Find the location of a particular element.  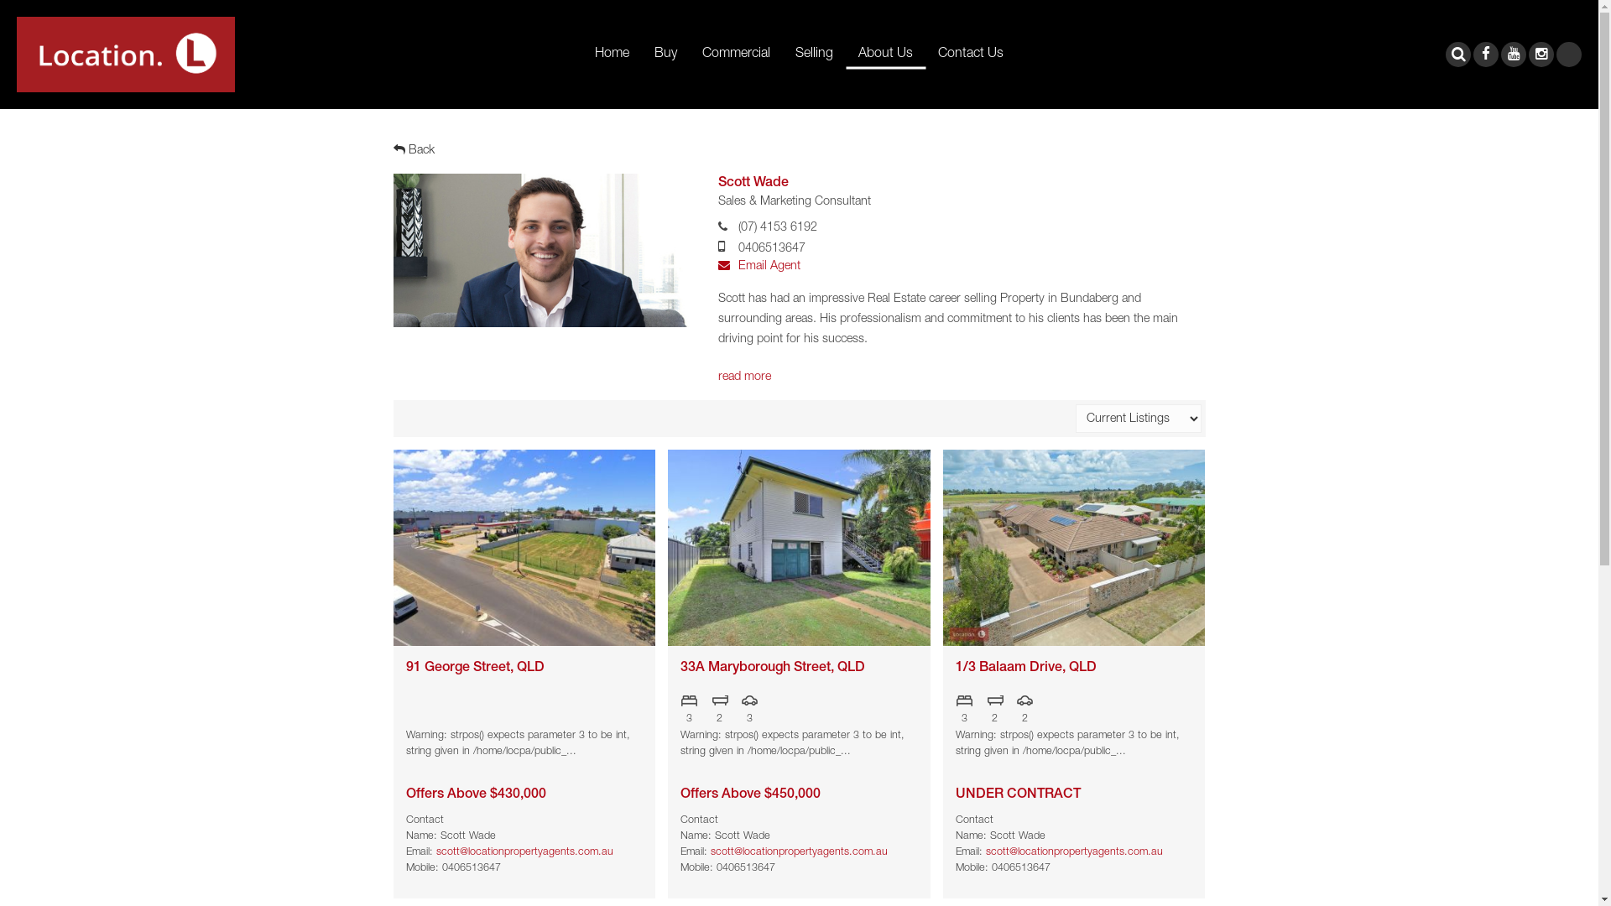

Email Agent is located at coordinates (759, 267).